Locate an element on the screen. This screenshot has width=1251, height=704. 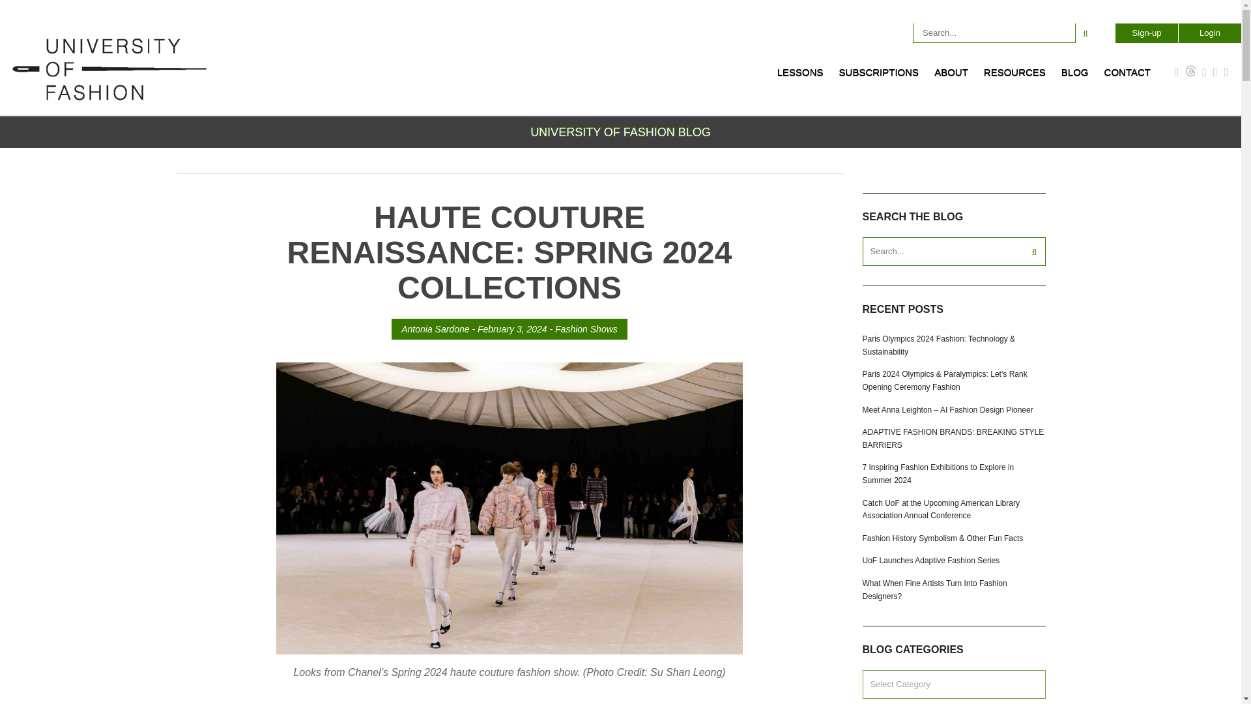
University of Fashion Blog is located at coordinates (109, 98).